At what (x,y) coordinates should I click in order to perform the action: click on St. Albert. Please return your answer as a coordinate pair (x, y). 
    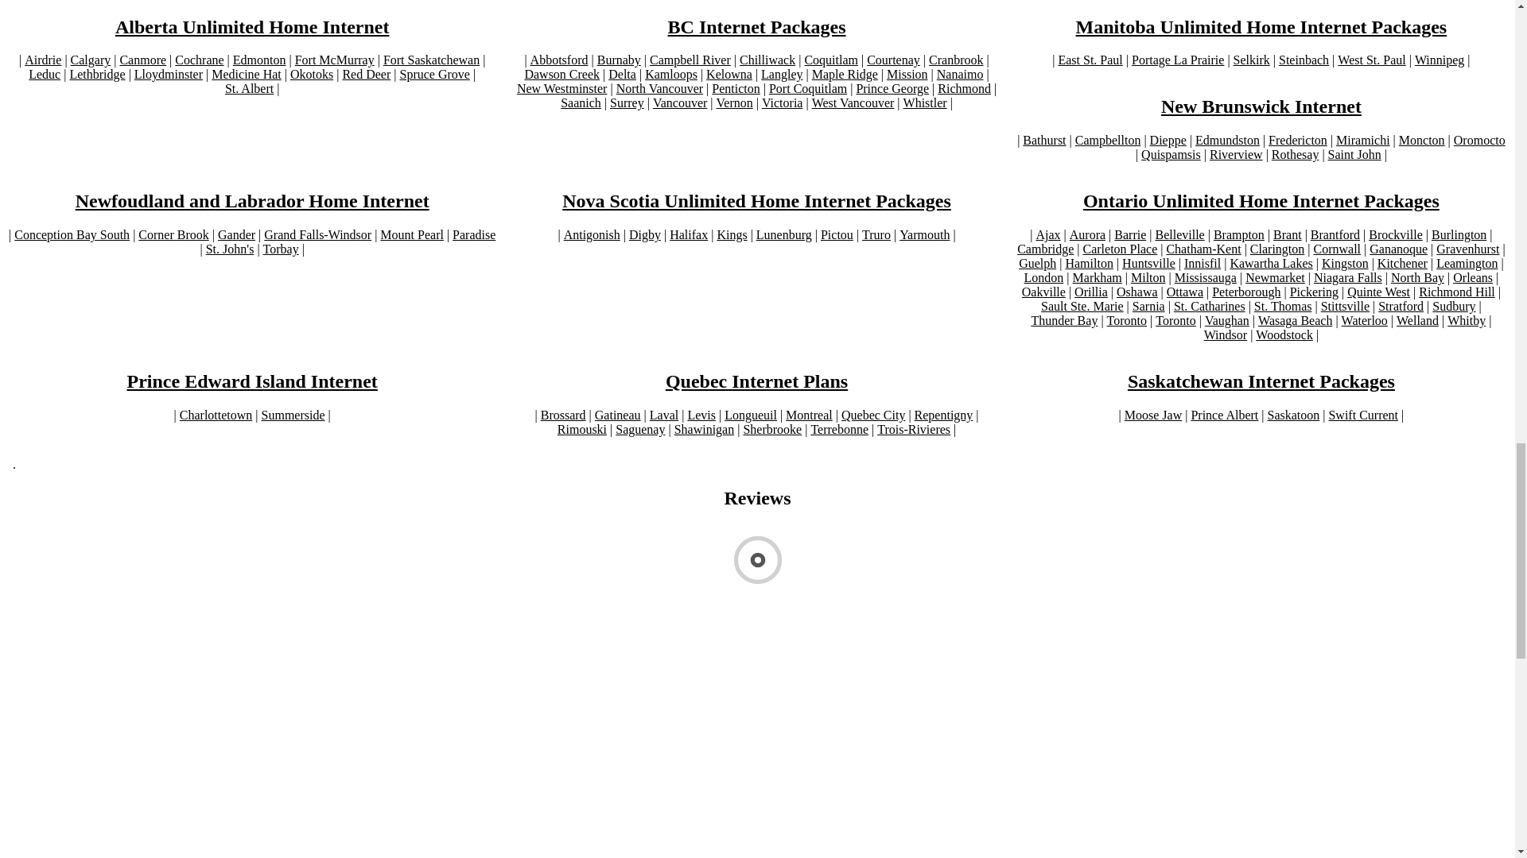
    Looking at the image, I should click on (248, 88).